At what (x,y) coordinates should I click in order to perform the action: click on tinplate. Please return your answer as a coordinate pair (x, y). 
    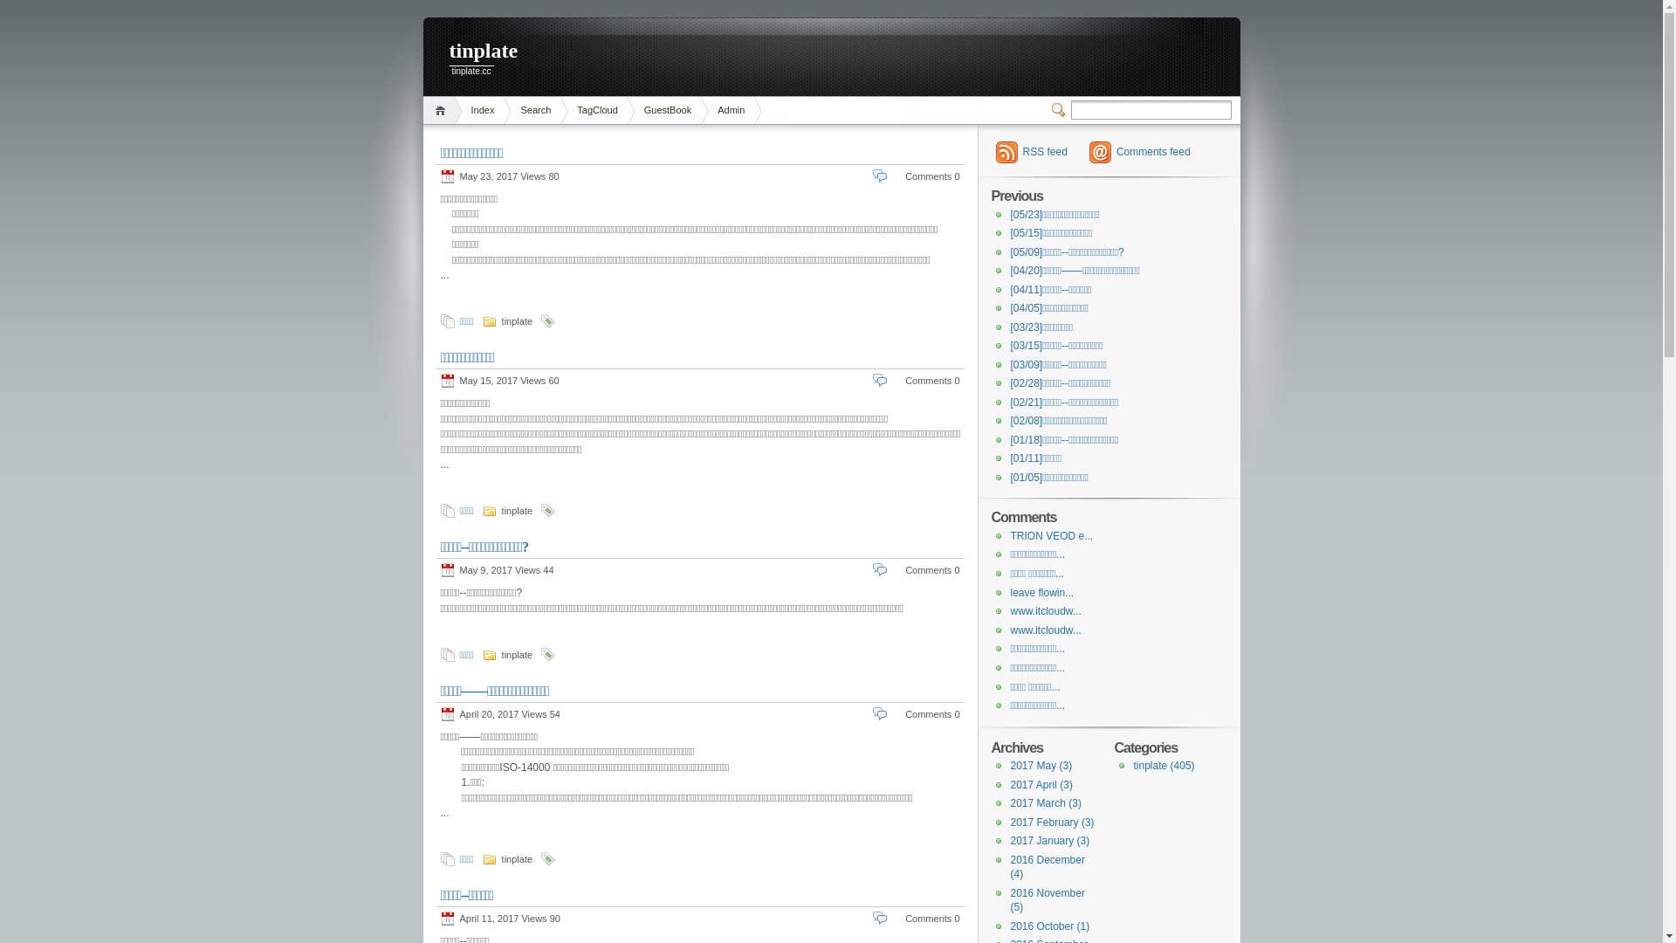
    Looking at the image, I should click on (558, 52).